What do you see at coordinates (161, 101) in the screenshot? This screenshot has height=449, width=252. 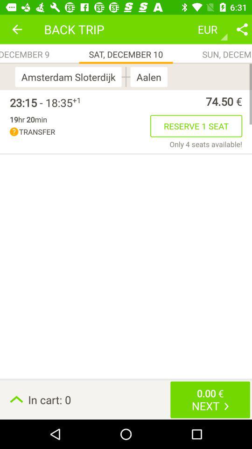 I see `turn on the item above reserve 1 seat icon` at bounding box center [161, 101].